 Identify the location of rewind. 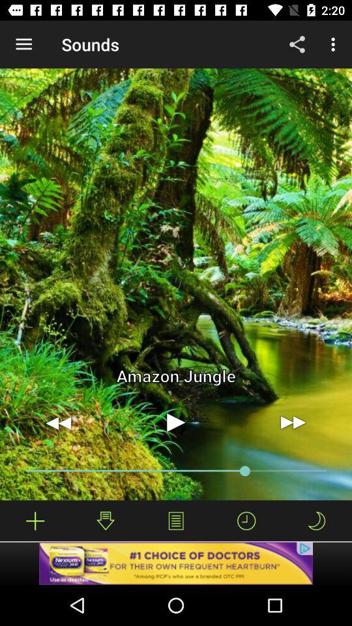
(59, 423).